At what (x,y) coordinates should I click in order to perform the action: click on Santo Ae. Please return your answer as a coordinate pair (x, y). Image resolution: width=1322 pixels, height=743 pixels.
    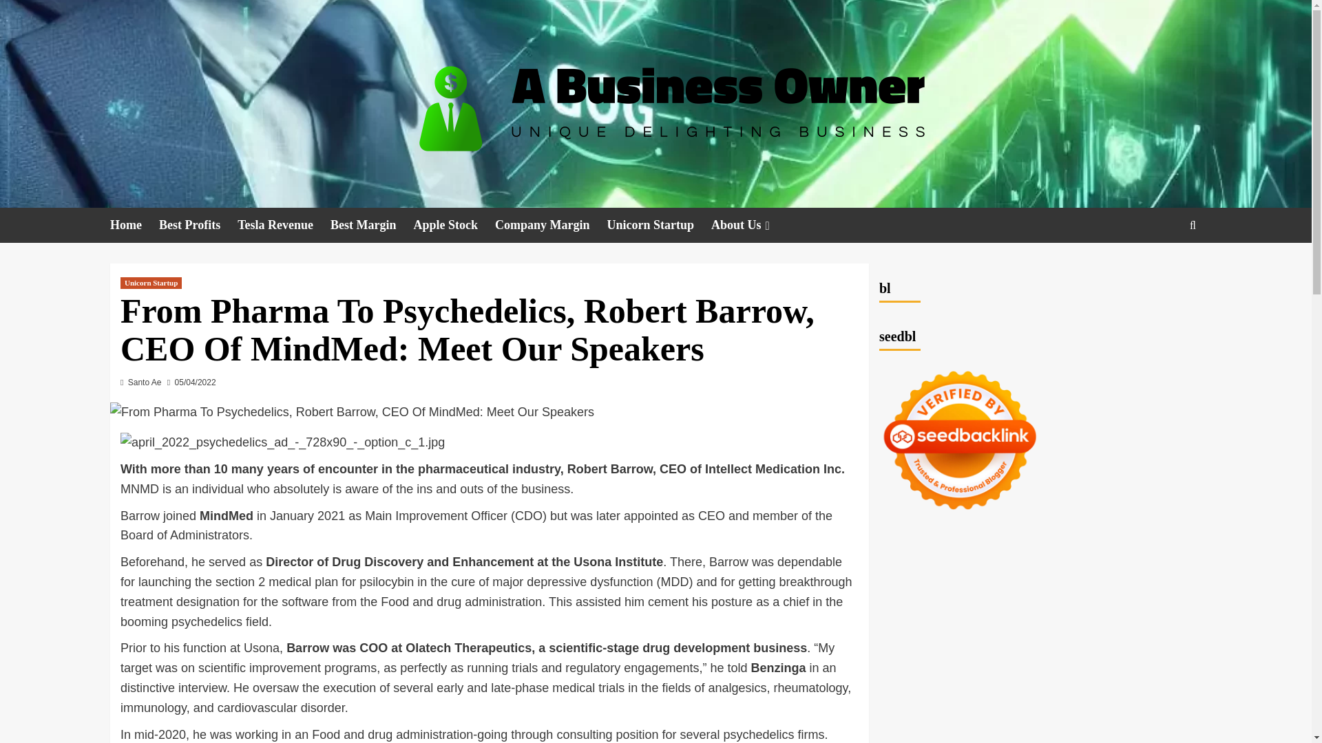
    Looking at the image, I should click on (145, 382).